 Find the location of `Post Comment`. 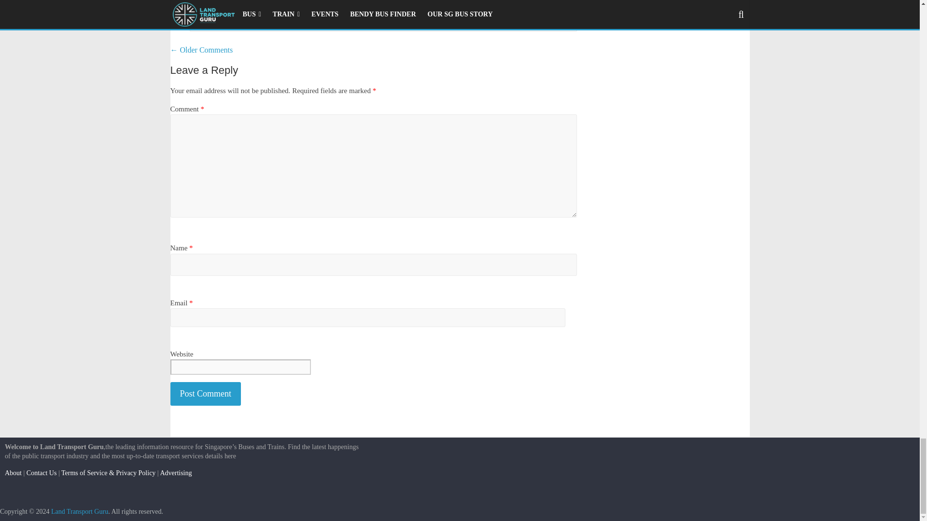

Post Comment is located at coordinates (205, 394).